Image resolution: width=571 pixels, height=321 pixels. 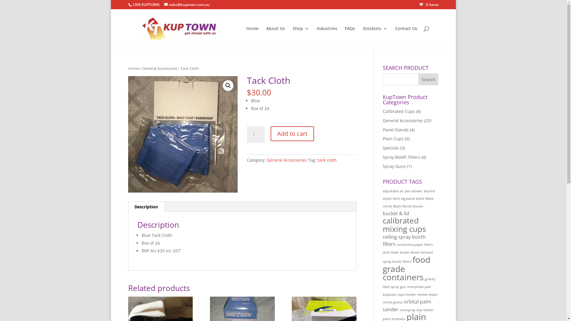 I want to click on FAQs, so click(x=350, y=37).